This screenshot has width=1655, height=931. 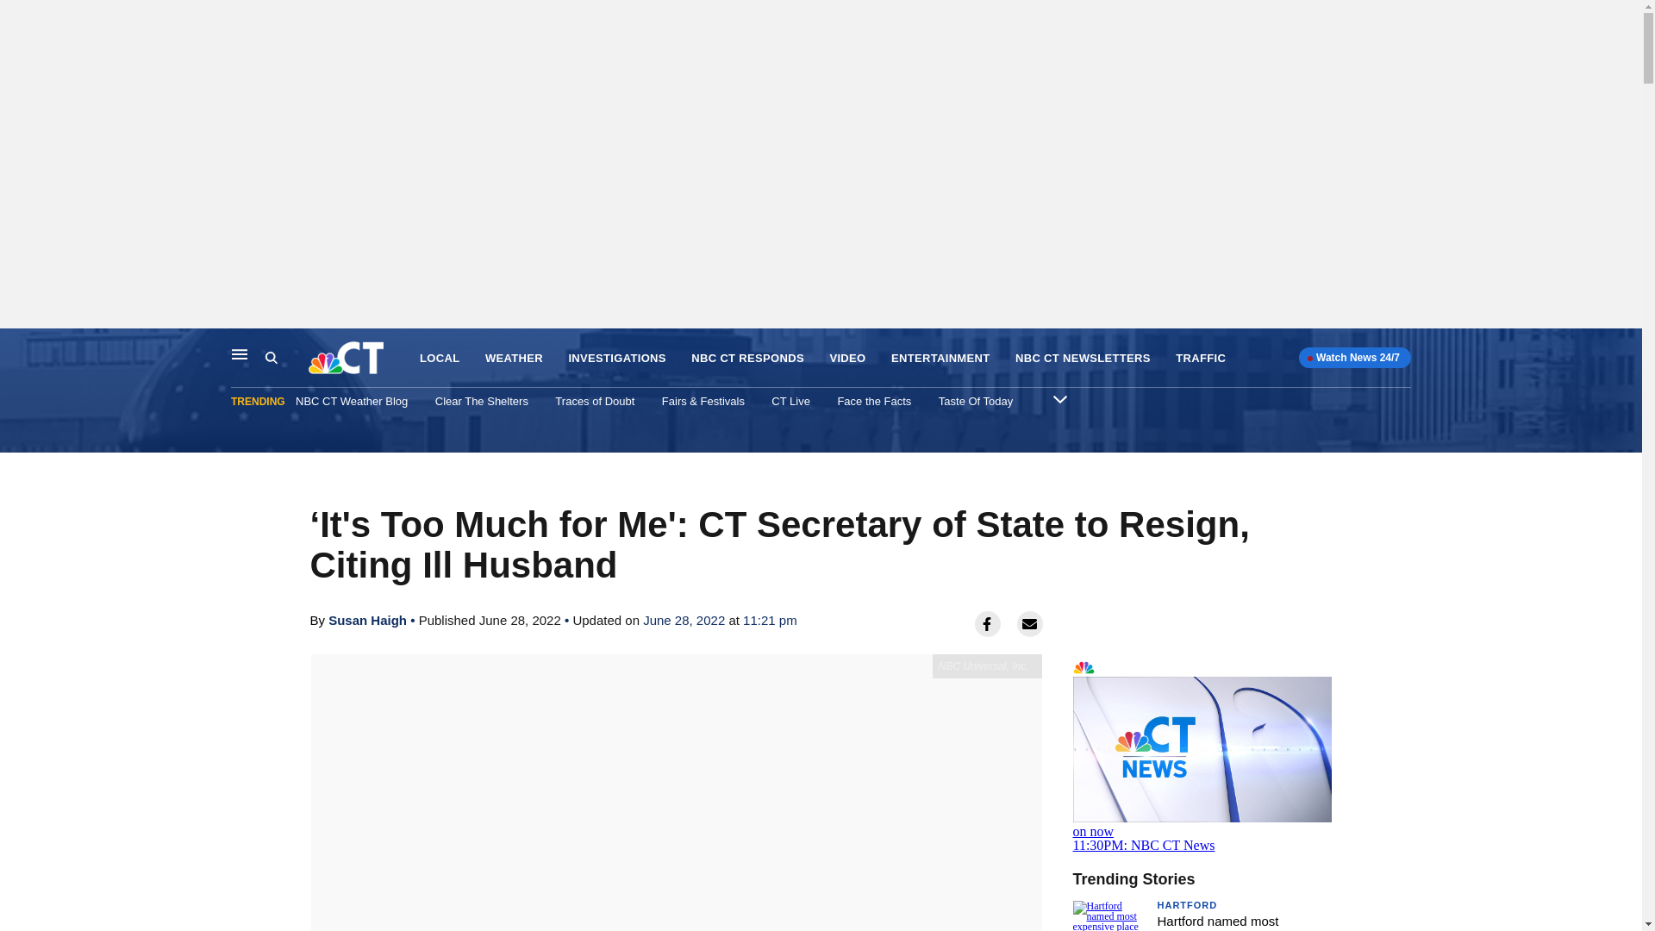 What do you see at coordinates (286, 358) in the screenshot?
I see `LOCAL` at bounding box center [286, 358].